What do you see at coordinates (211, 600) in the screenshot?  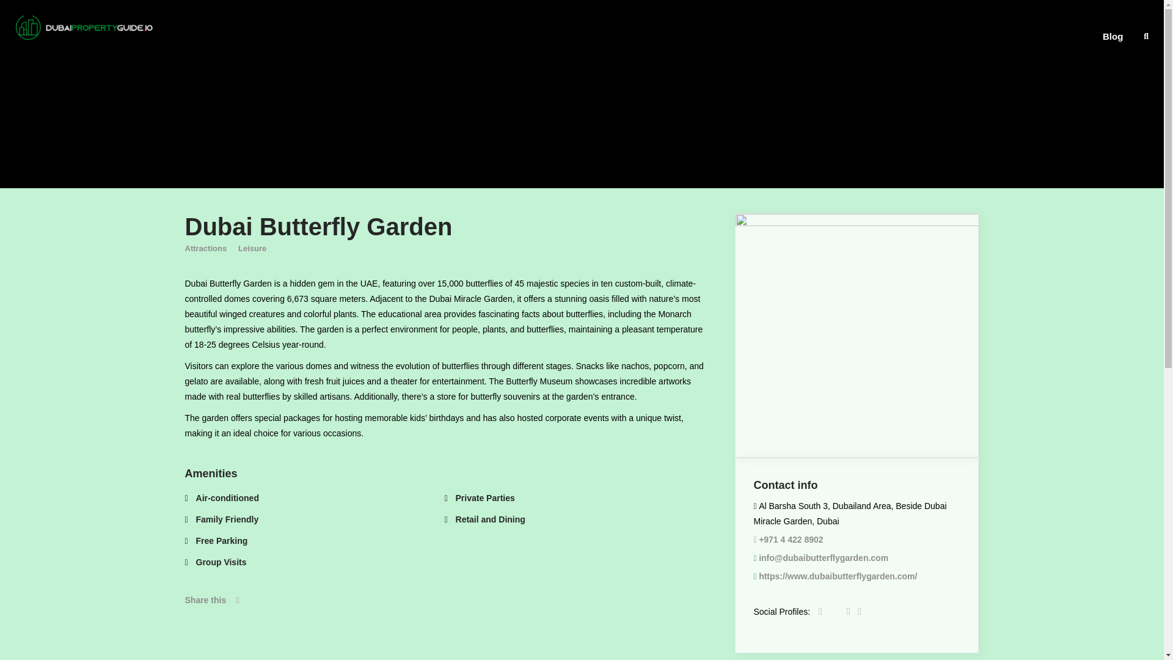 I see `Share this` at bounding box center [211, 600].